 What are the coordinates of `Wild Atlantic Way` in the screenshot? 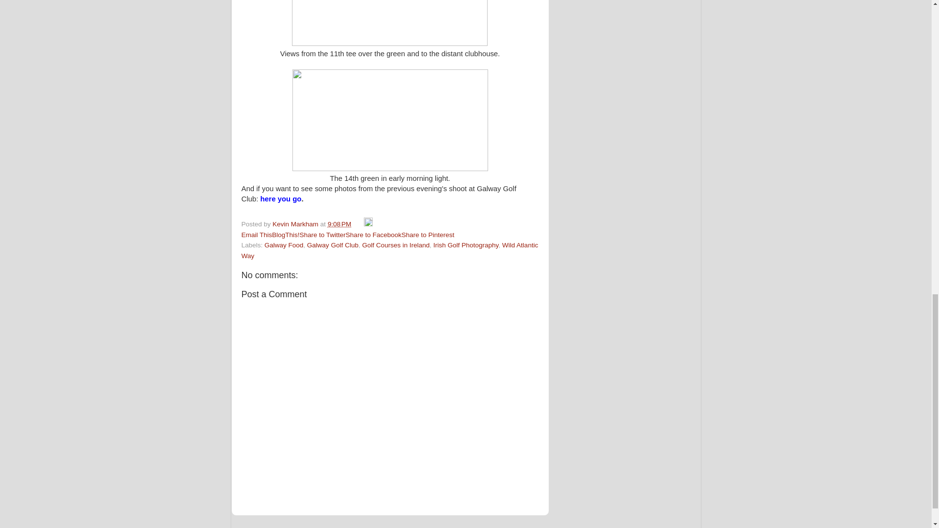 It's located at (389, 250).